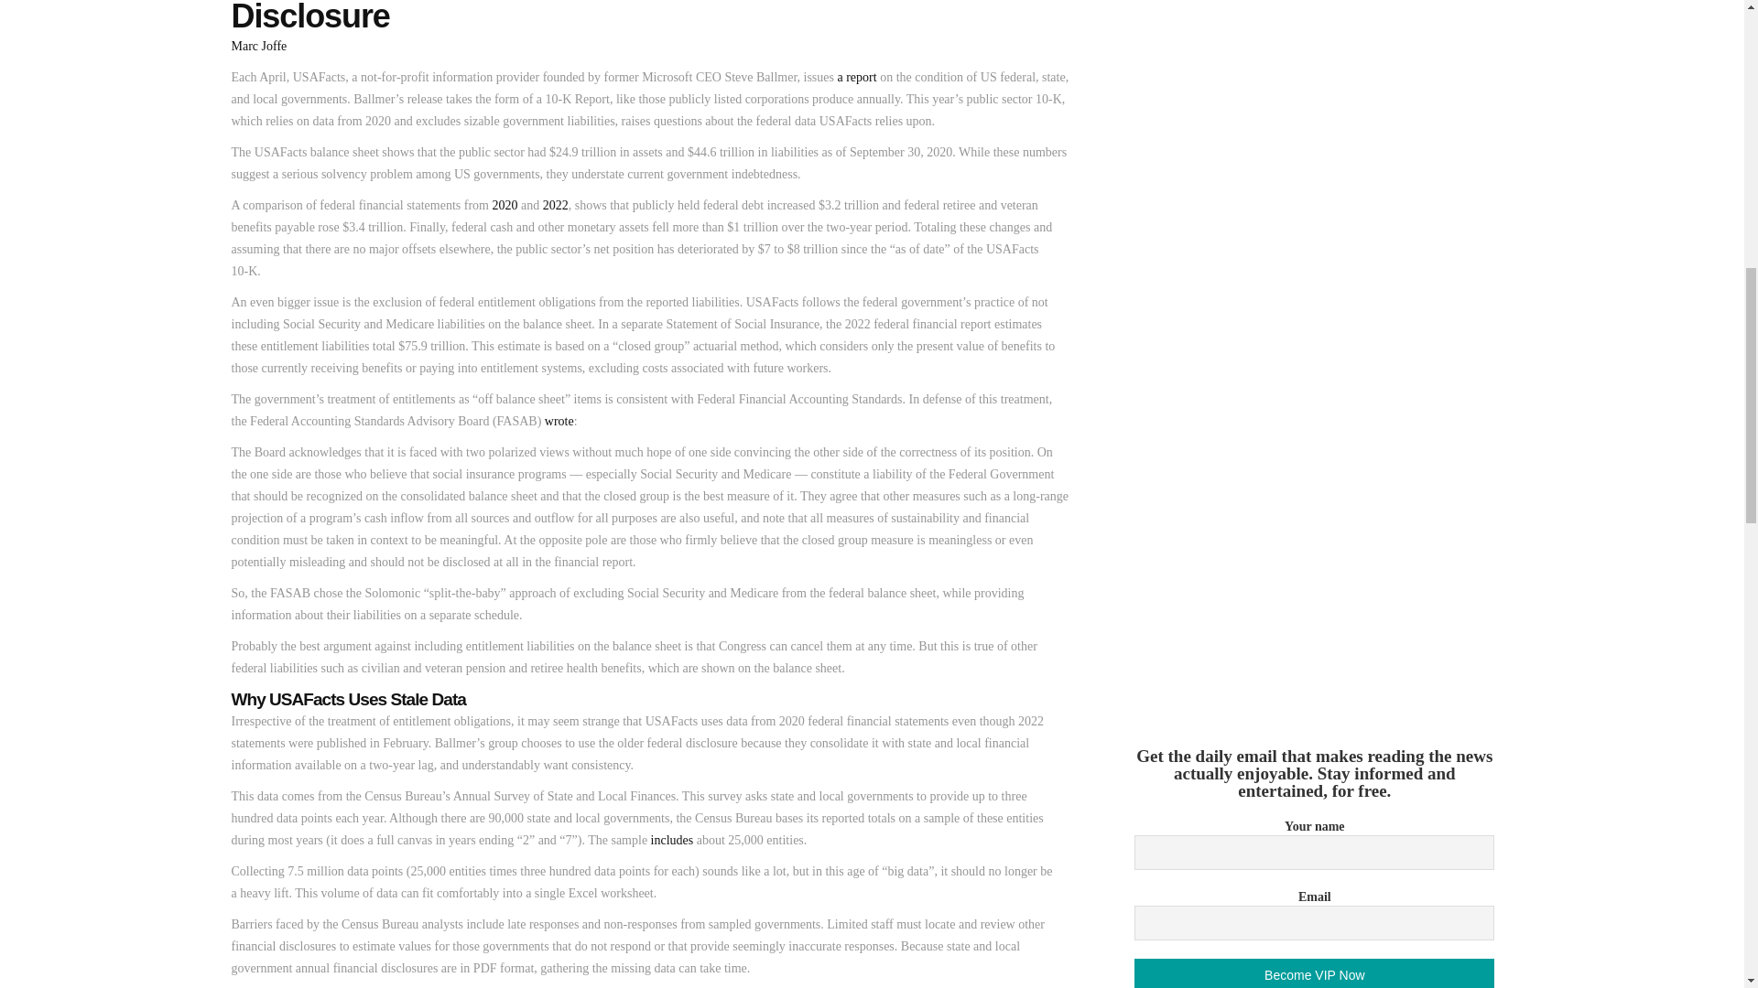 The height and width of the screenshot is (988, 1758). I want to click on a report, so click(855, 77).